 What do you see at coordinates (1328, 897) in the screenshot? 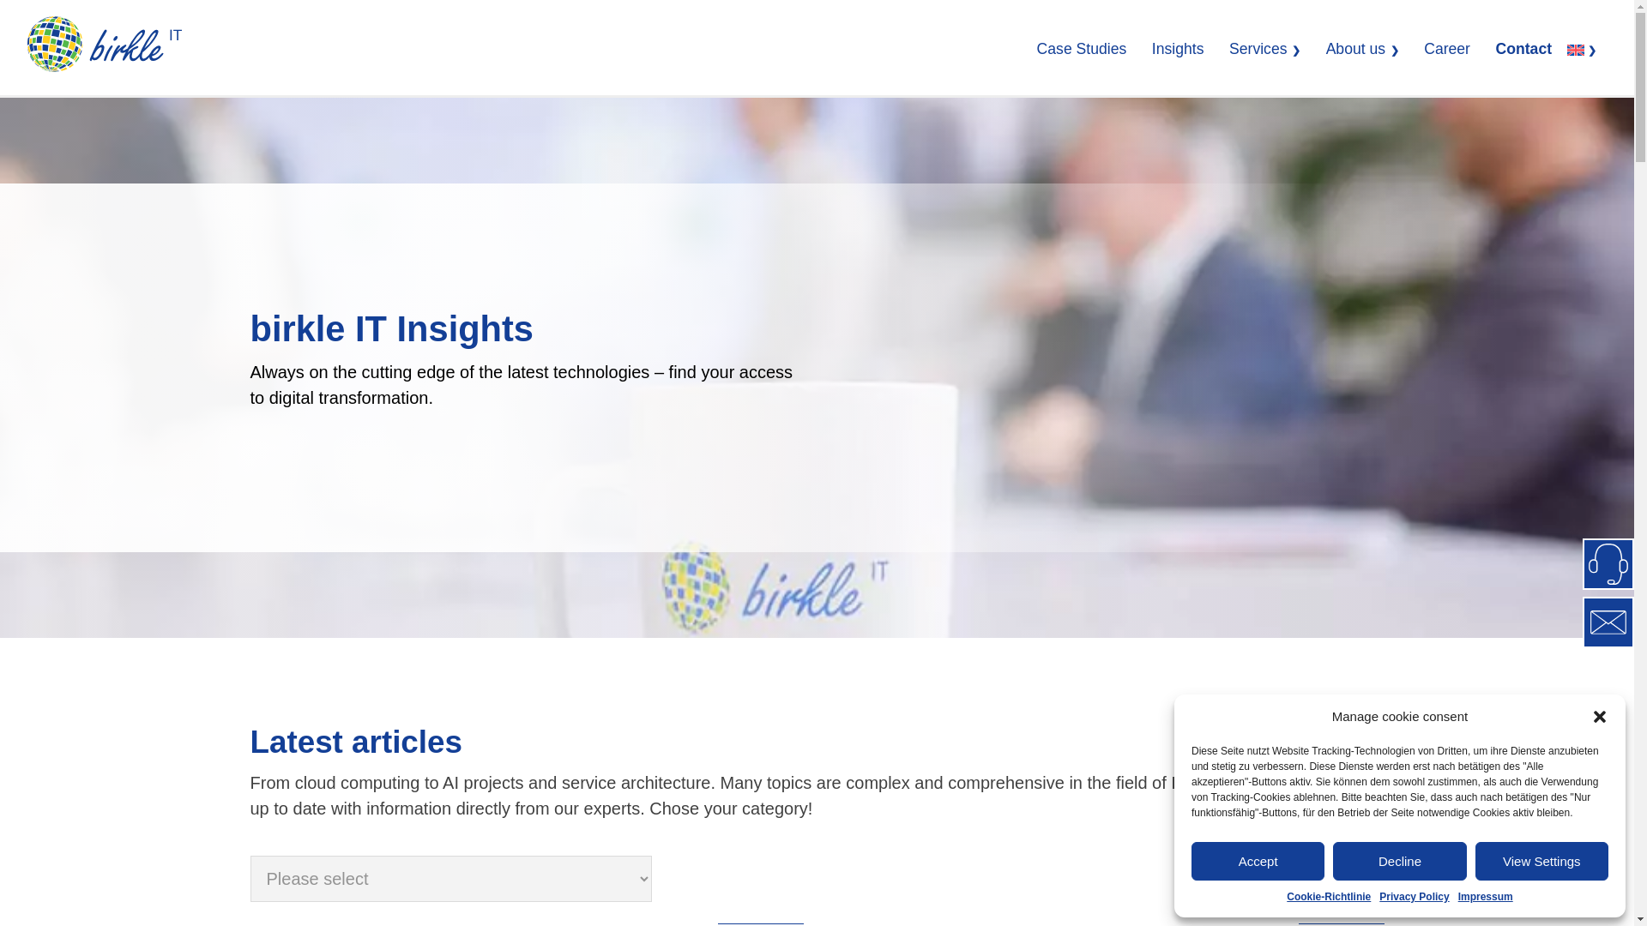
I see `Cookie-Richtlinie` at bounding box center [1328, 897].